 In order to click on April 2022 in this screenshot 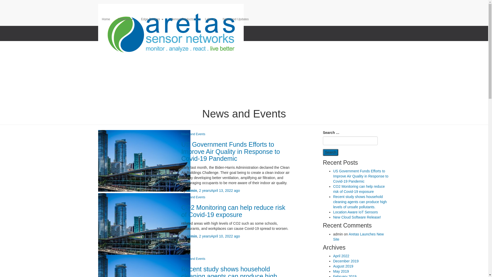, I will do `click(341, 256)`.